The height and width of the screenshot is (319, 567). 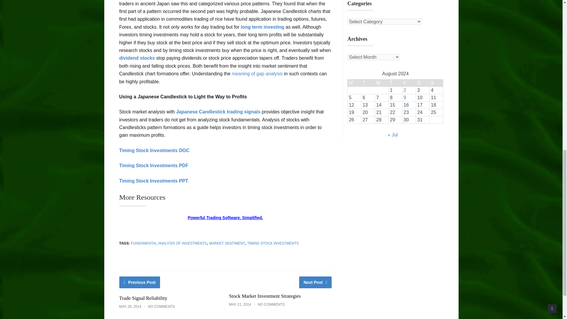 What do you see at coordinates (354, 83) in the screenshot?
I see `Monday` at bounding box center [354, 83].